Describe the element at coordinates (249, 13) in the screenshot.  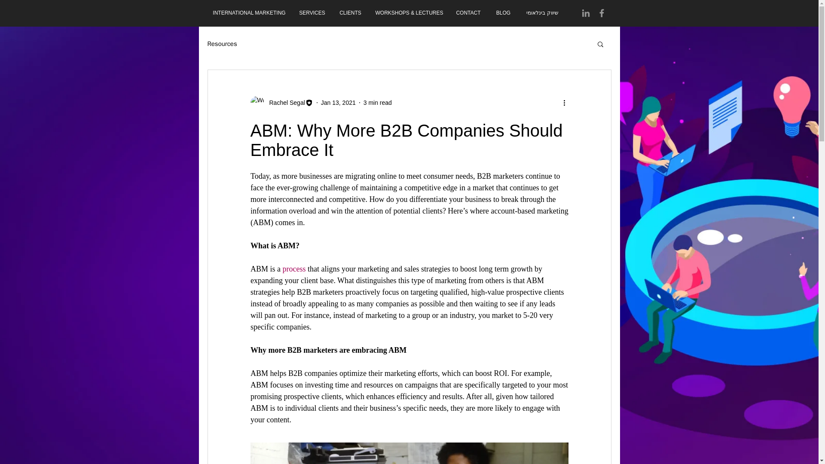
I see `INTERNATIONAL MARKETING` at that location.